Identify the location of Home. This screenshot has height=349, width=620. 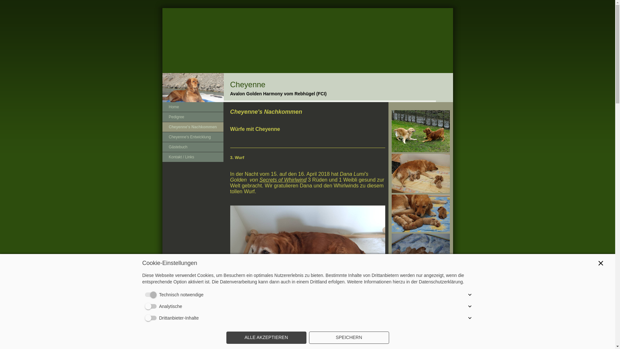
(192, 107).